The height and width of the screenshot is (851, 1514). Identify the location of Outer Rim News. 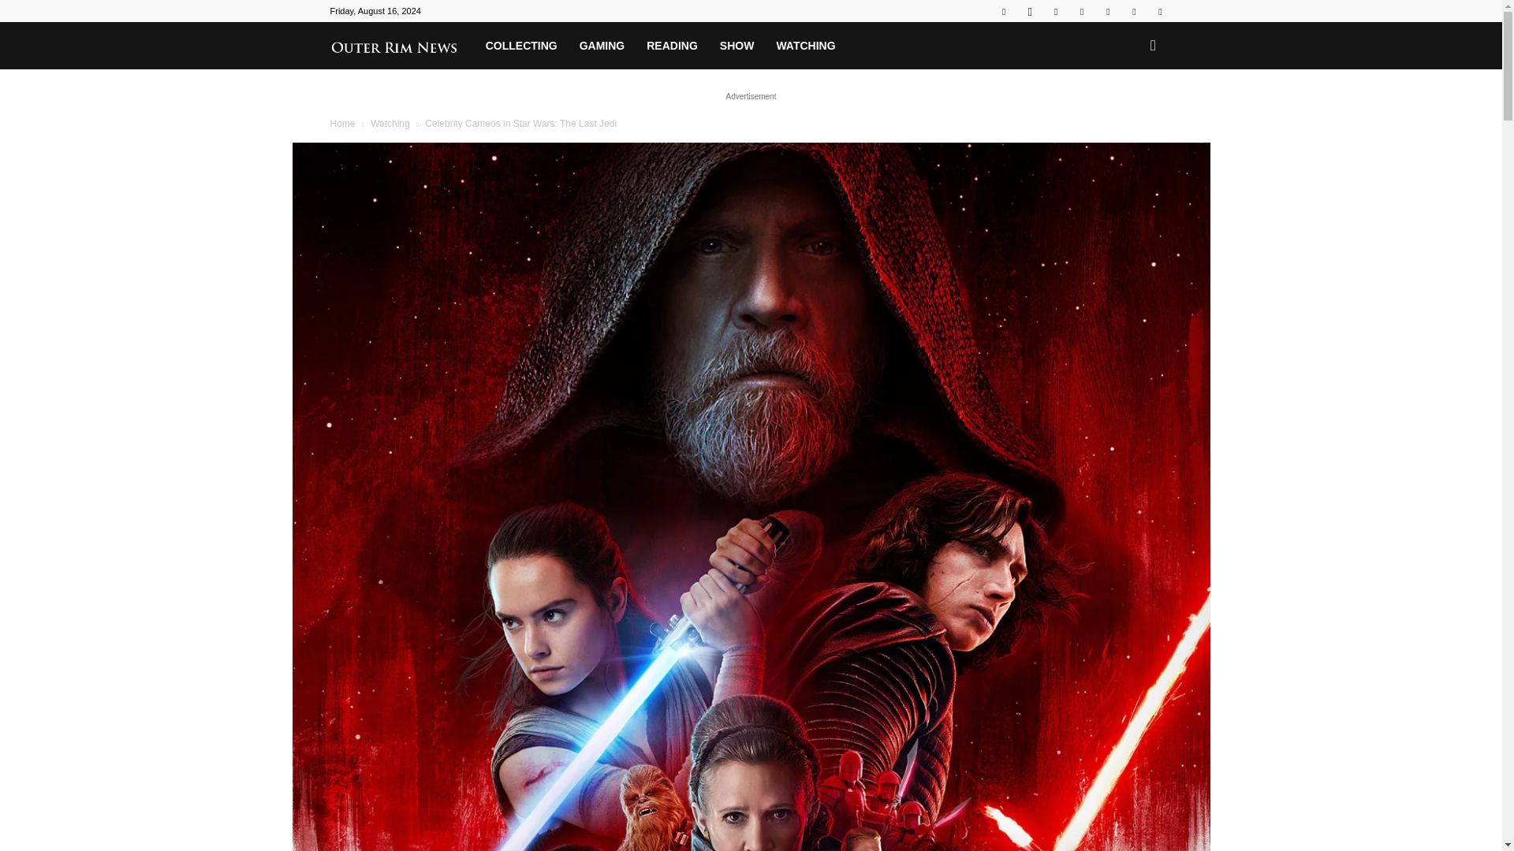
(401, 45).